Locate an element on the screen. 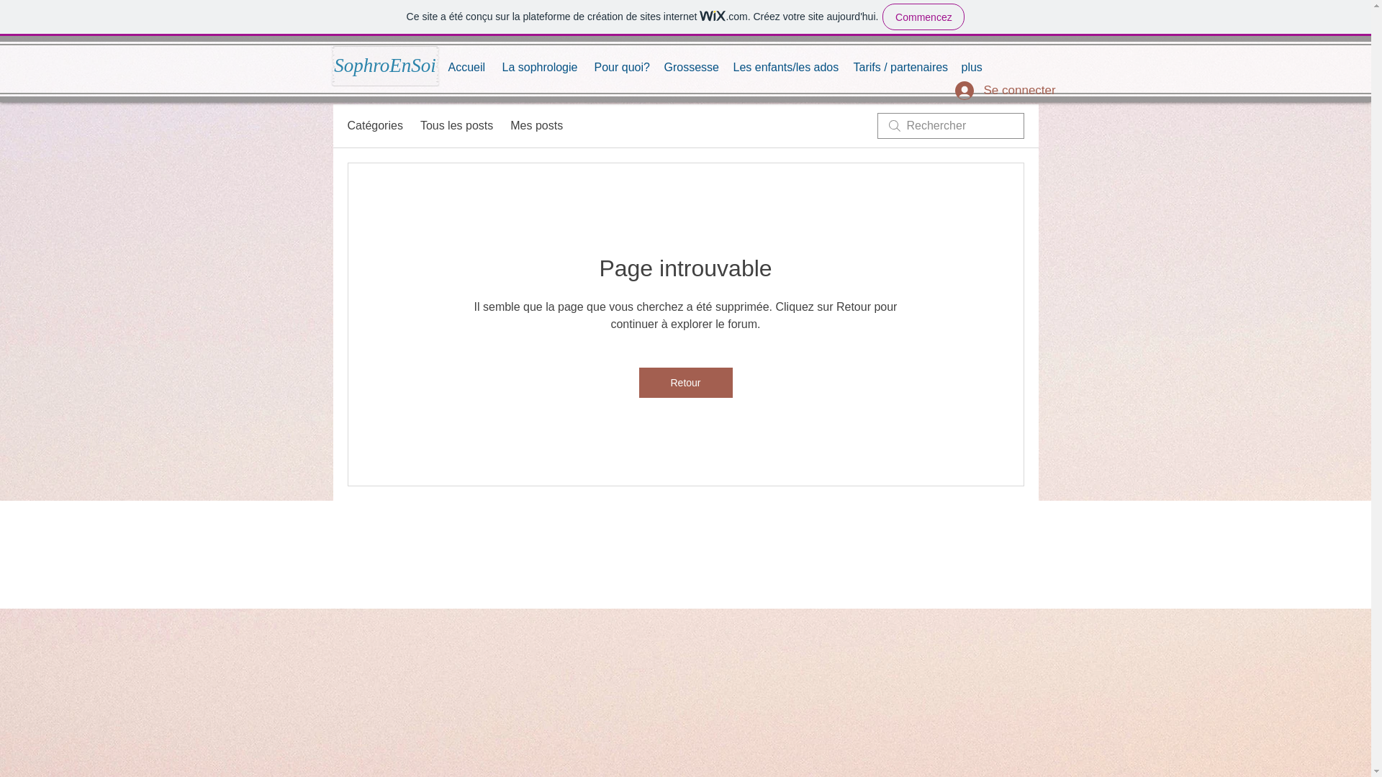 Image resolution: width=1382 pixels, height=777 pixels. SophroEnSoi is located at coordinates (384, 65).